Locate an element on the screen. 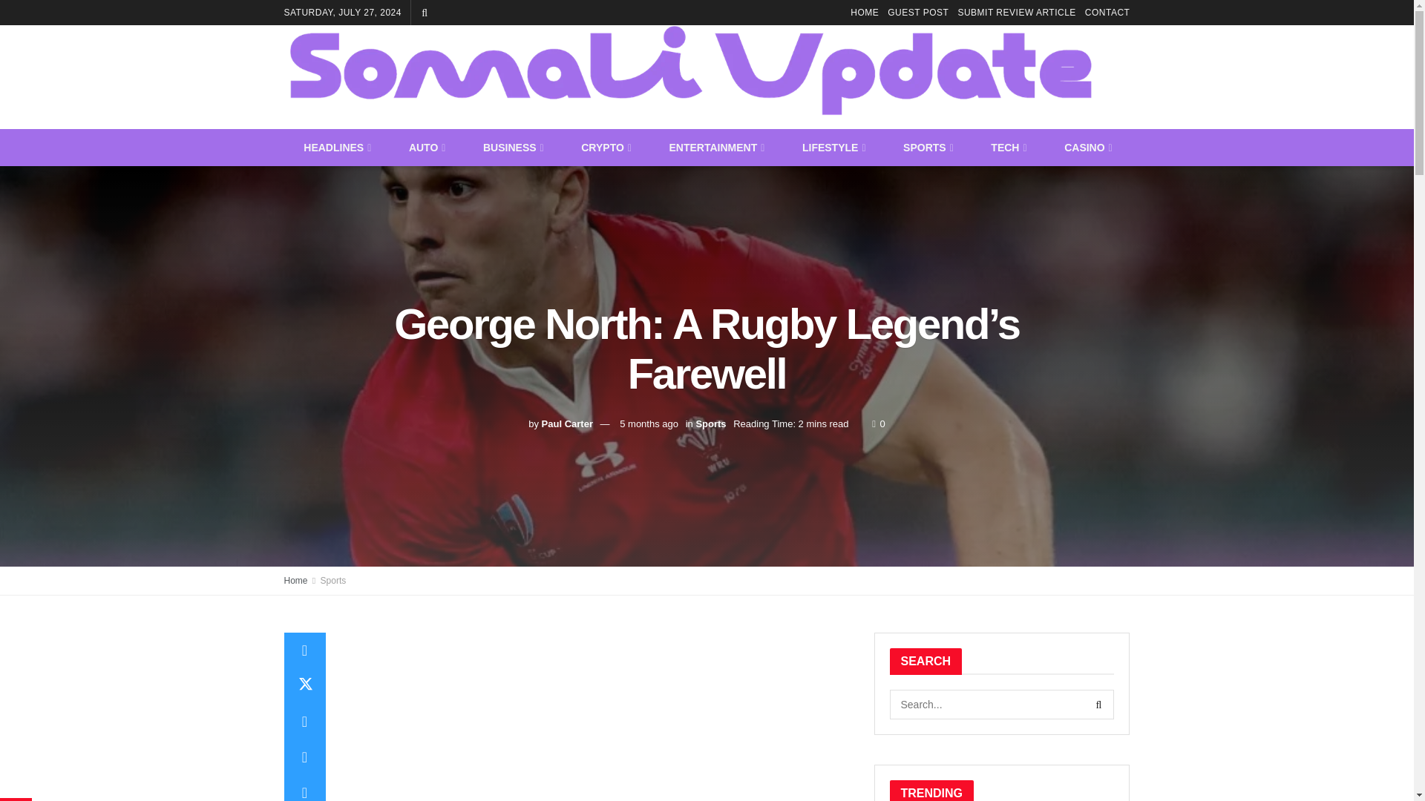  ENTERTAINMENT is located at coordinates (715, 147).